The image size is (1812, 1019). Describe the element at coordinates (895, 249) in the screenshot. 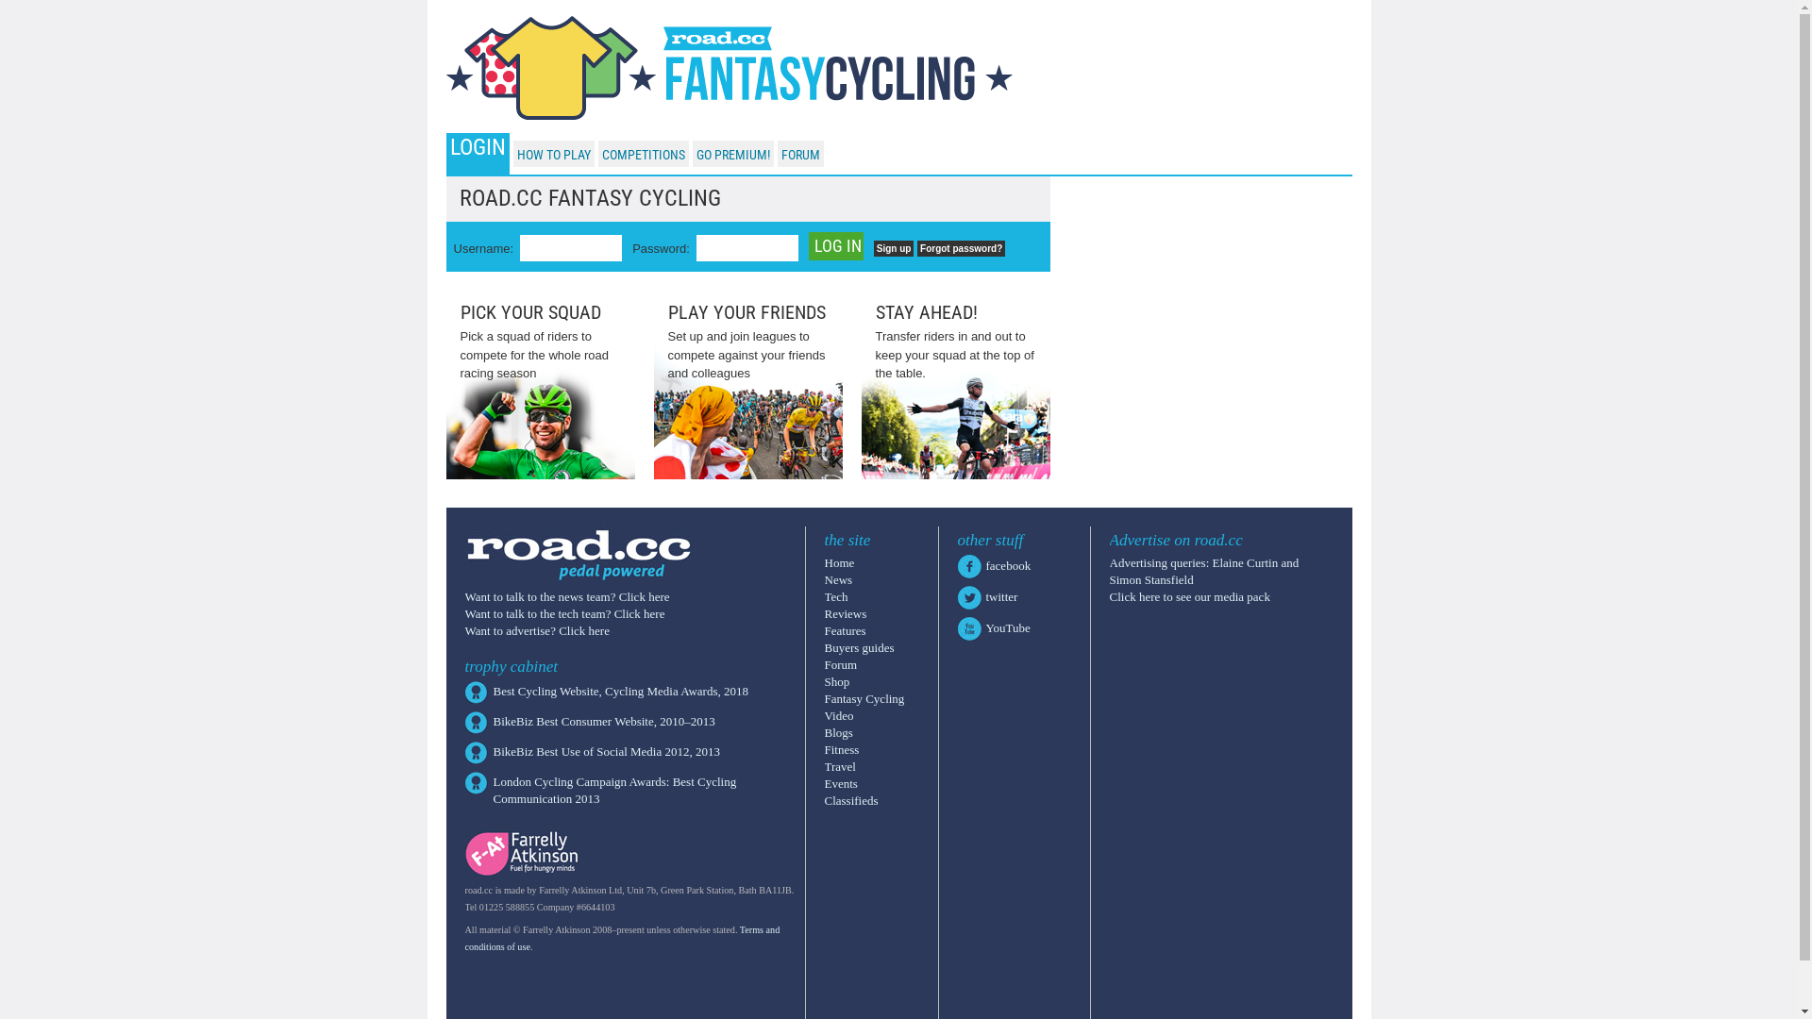

I see `Sign up` at that location.